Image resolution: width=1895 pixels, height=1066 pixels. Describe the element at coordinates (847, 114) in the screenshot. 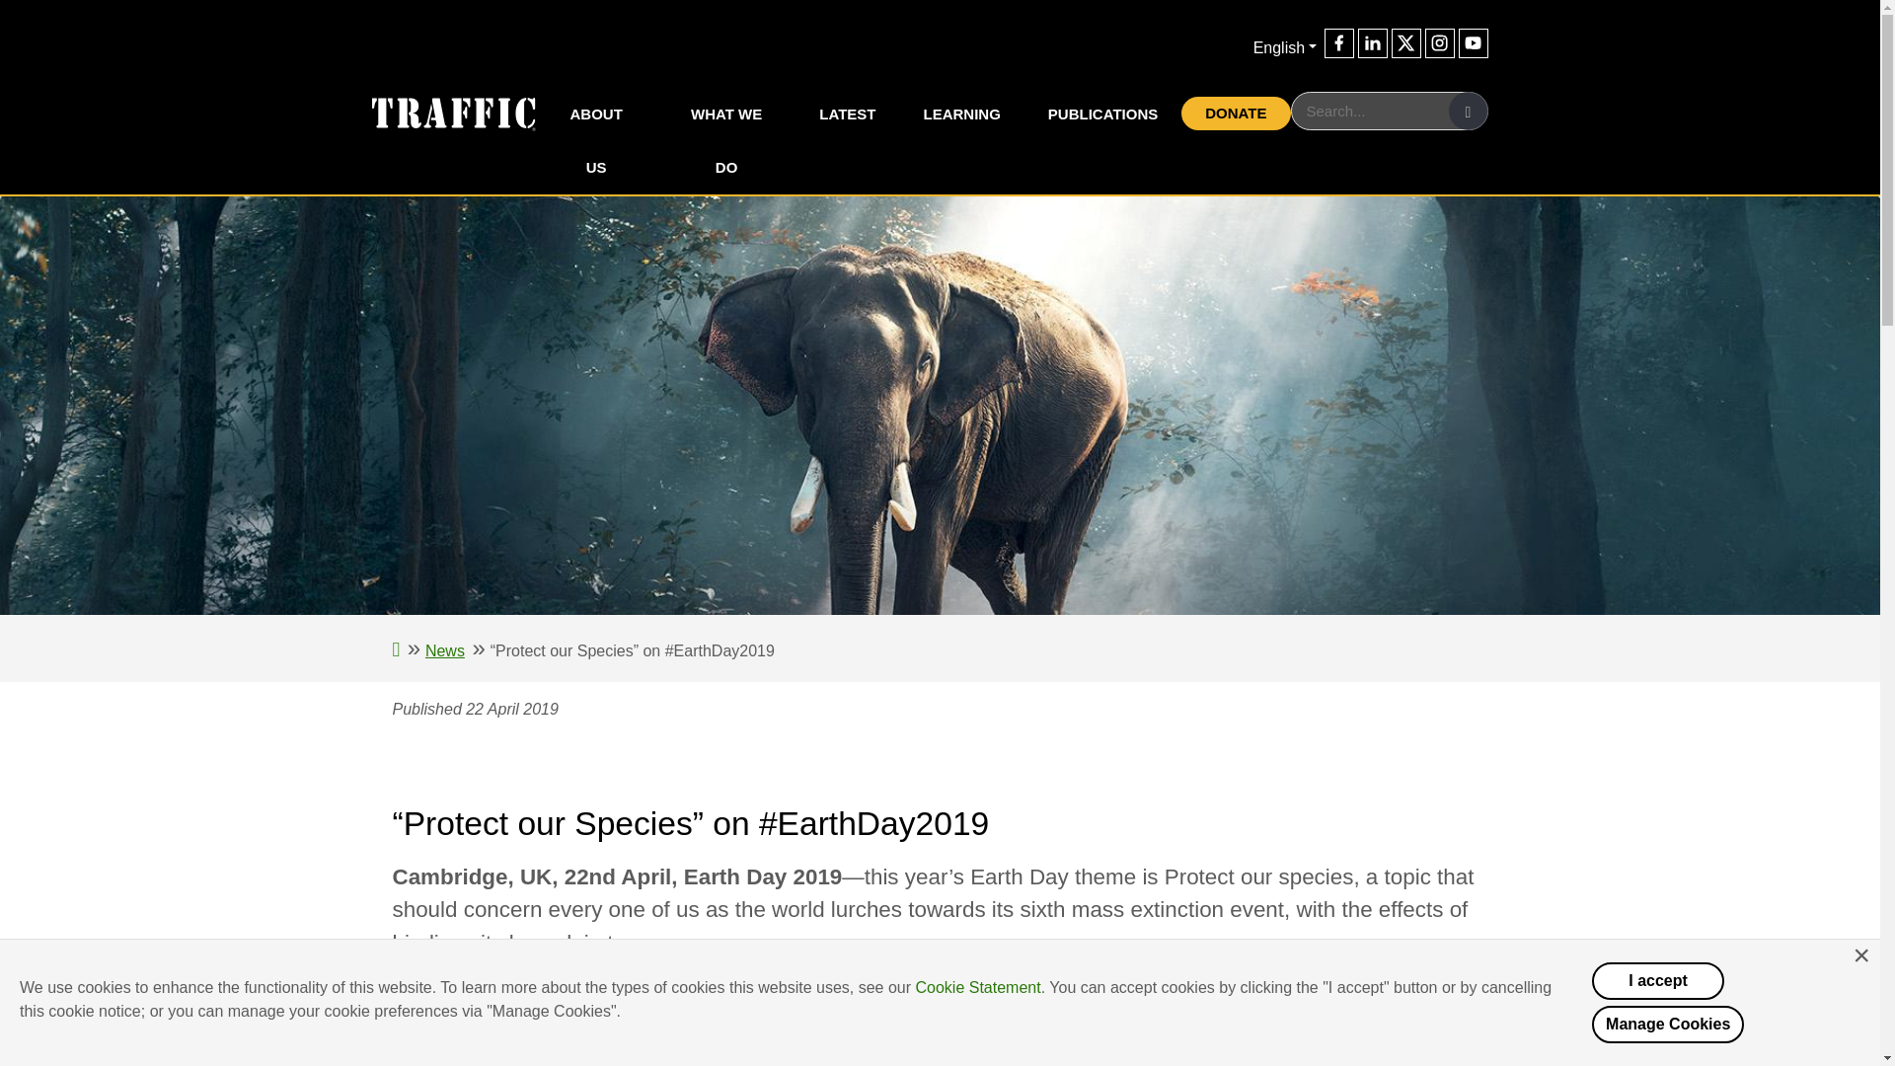

I see `LATEST` at that location.